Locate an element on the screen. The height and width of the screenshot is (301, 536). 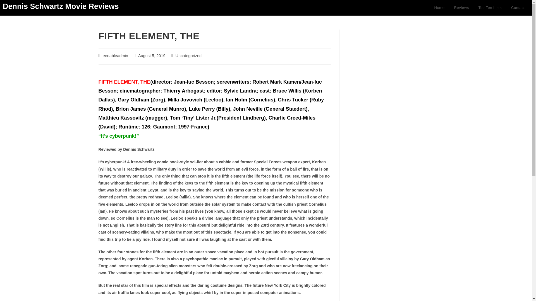
eenableadmin is located at coordinates (115, 56).